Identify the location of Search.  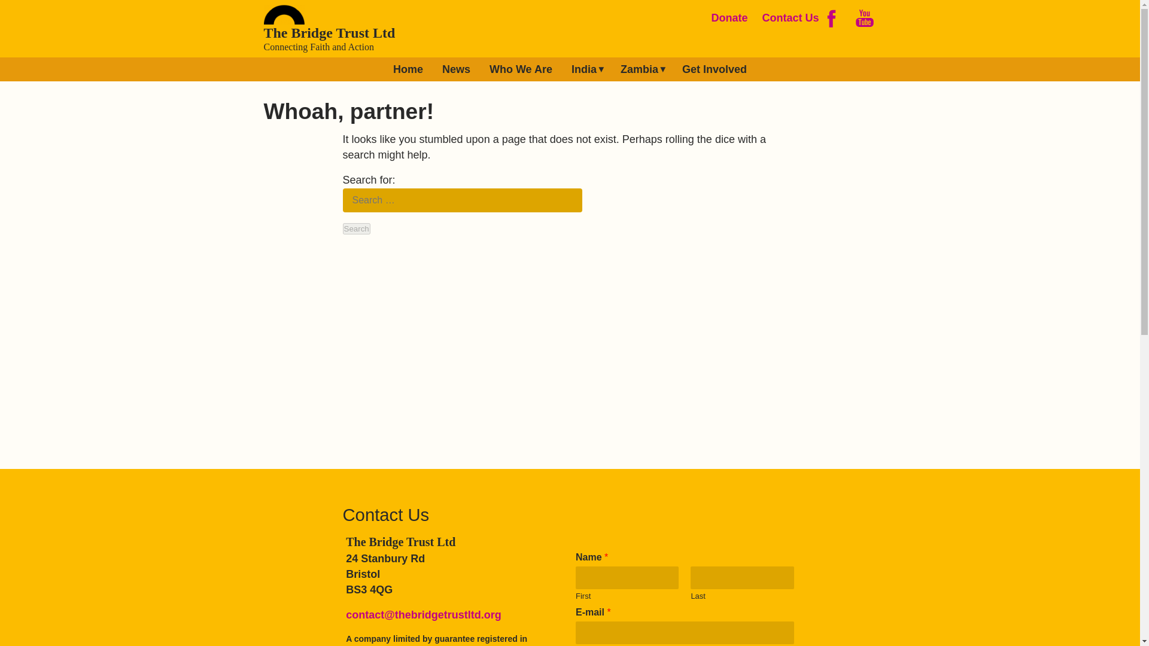
(356, 228).